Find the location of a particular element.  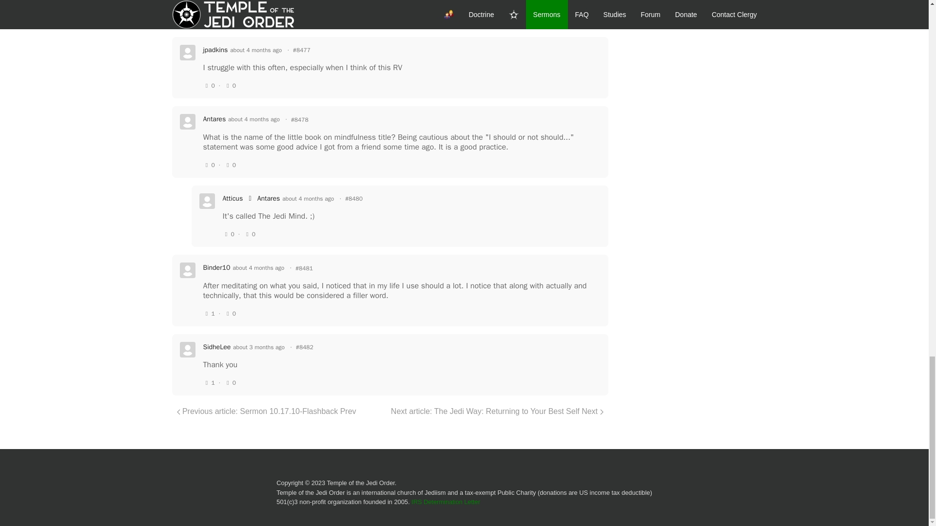

Permalink is located at coordinates (301, 50).